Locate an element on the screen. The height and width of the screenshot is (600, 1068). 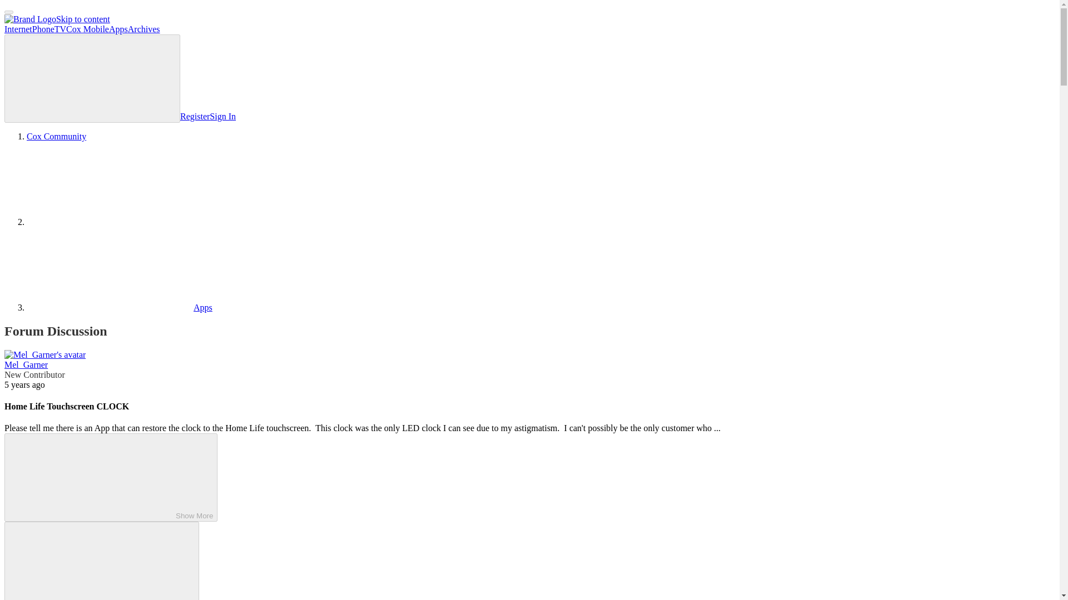
Cox Mobile is located at coordinates (87, 29).